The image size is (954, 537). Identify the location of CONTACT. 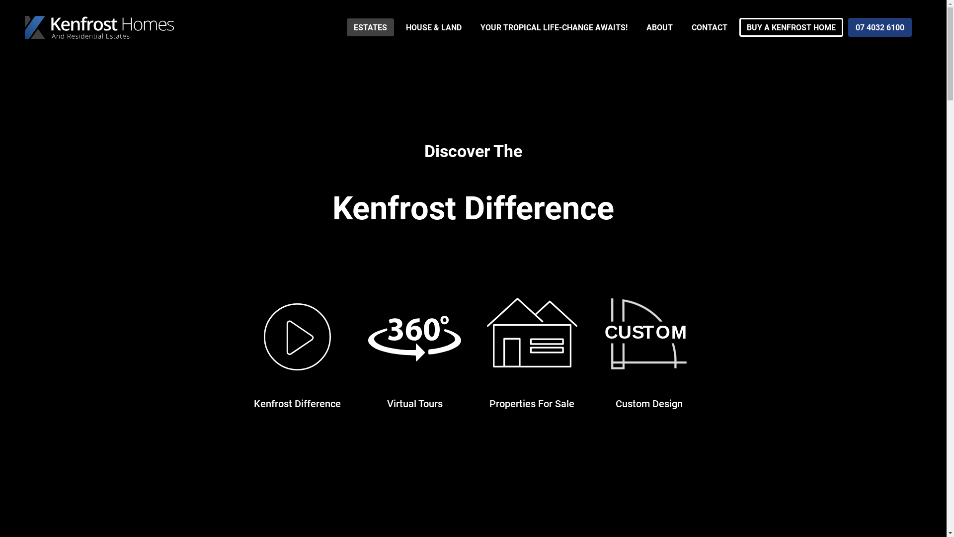
(710, 27).